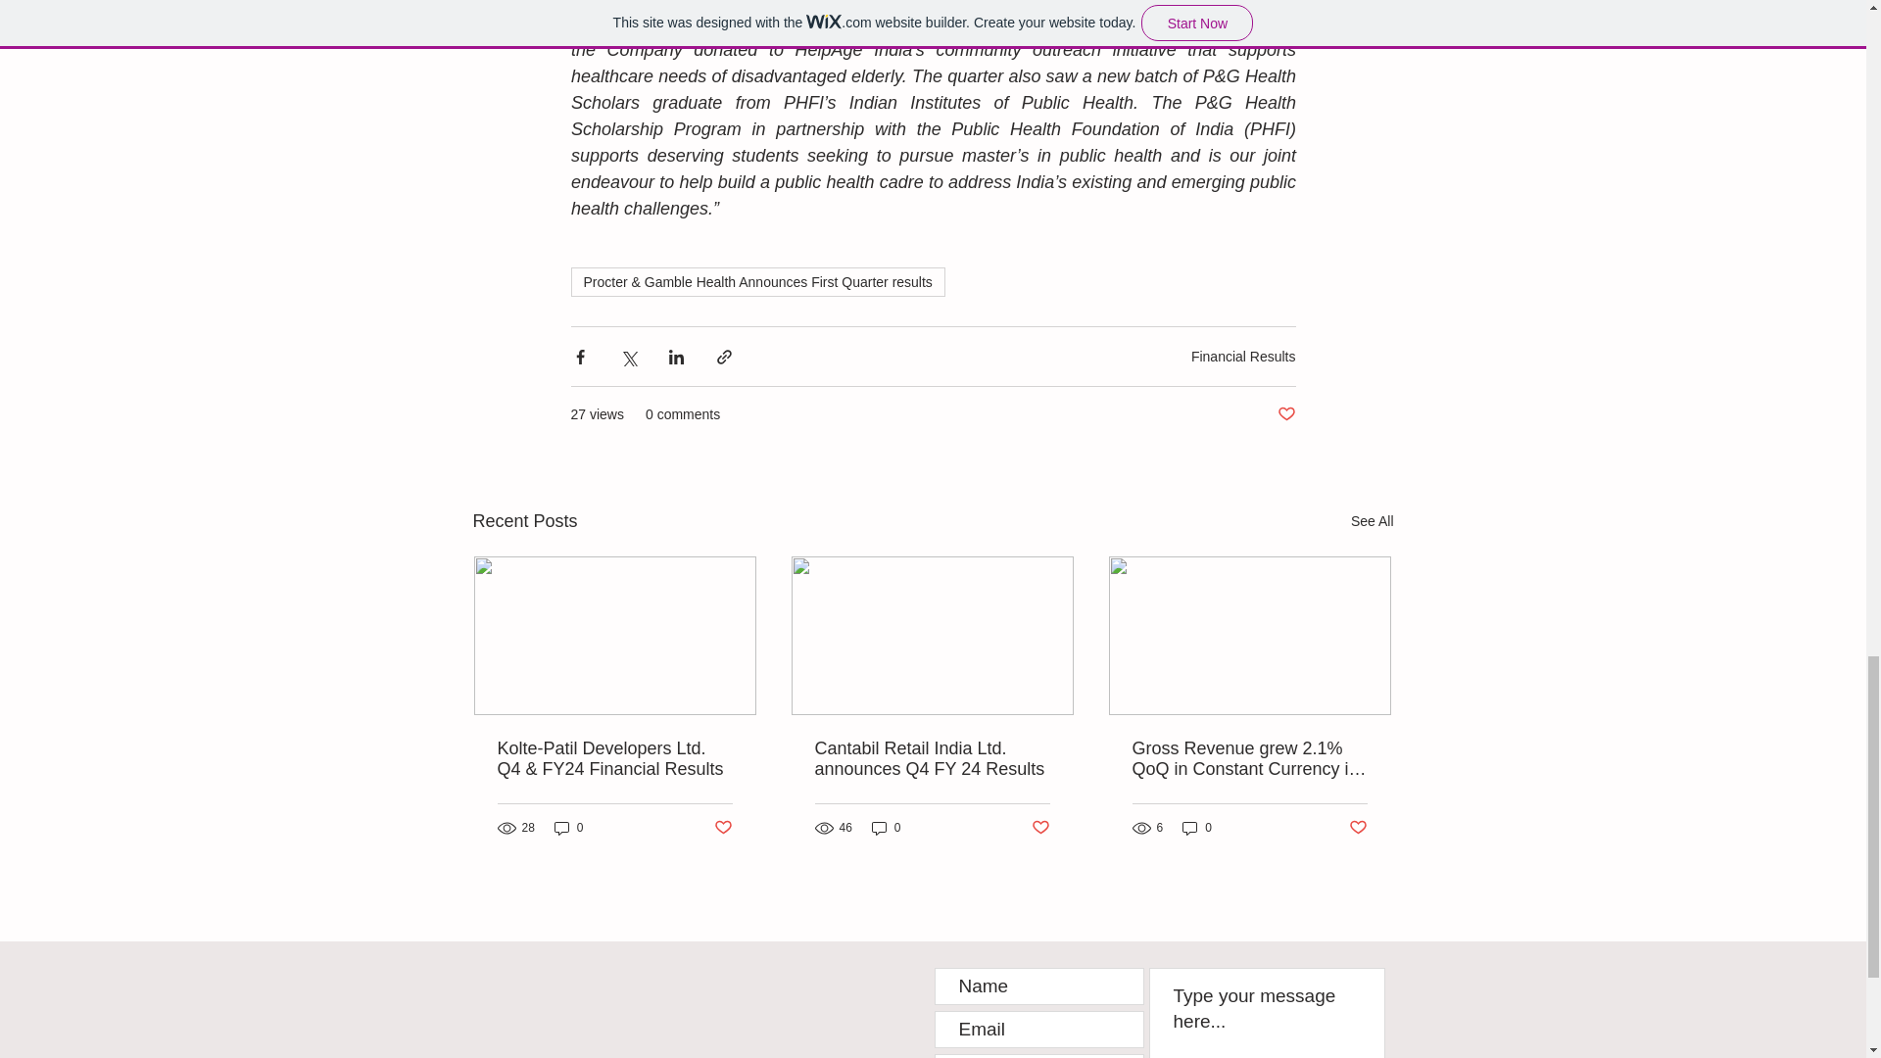 The height and width of the screenshot is (1058, 1881). Describe the element at coordinates (1358, 828) in the screenshot. I see `Post not marked as liked` at that location.